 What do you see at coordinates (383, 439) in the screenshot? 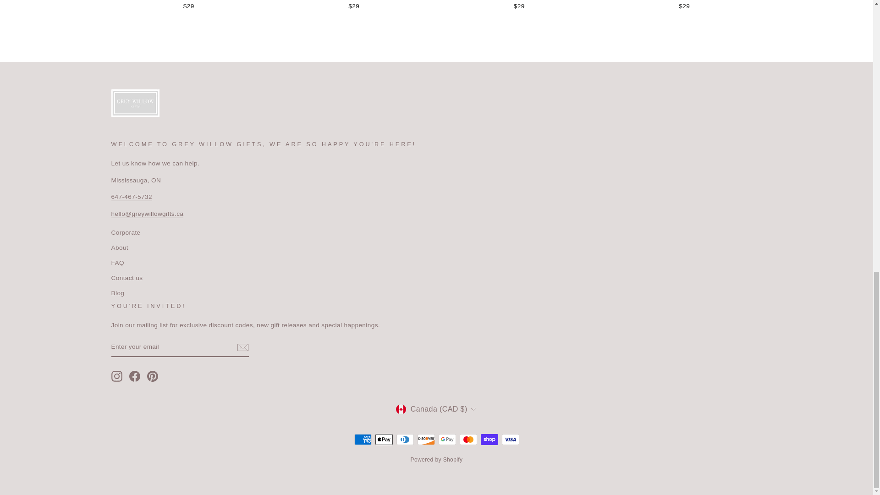
I see `Apple Pay` at bounding box center [383, 439].